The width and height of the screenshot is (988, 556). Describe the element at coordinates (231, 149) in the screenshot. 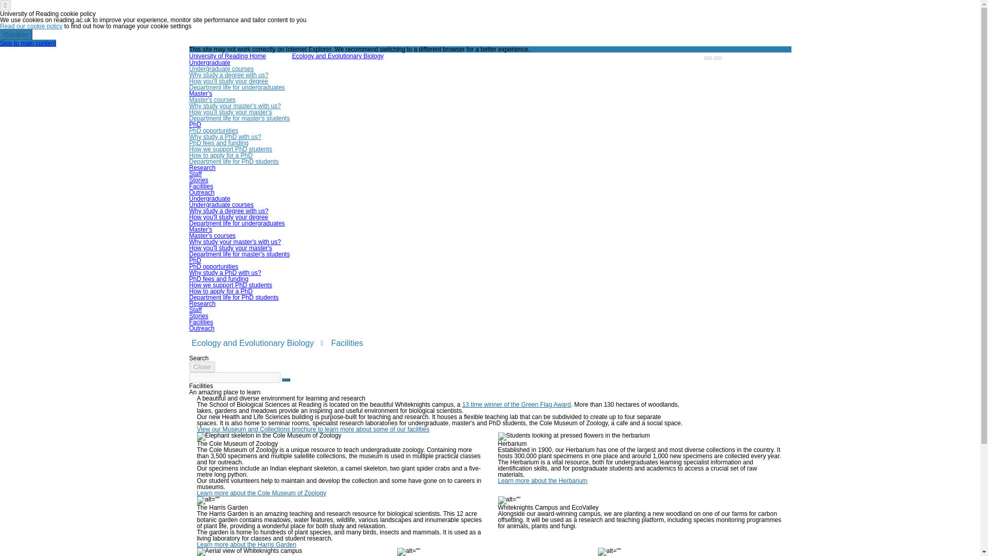

I see `How we support PhD students` at that location.